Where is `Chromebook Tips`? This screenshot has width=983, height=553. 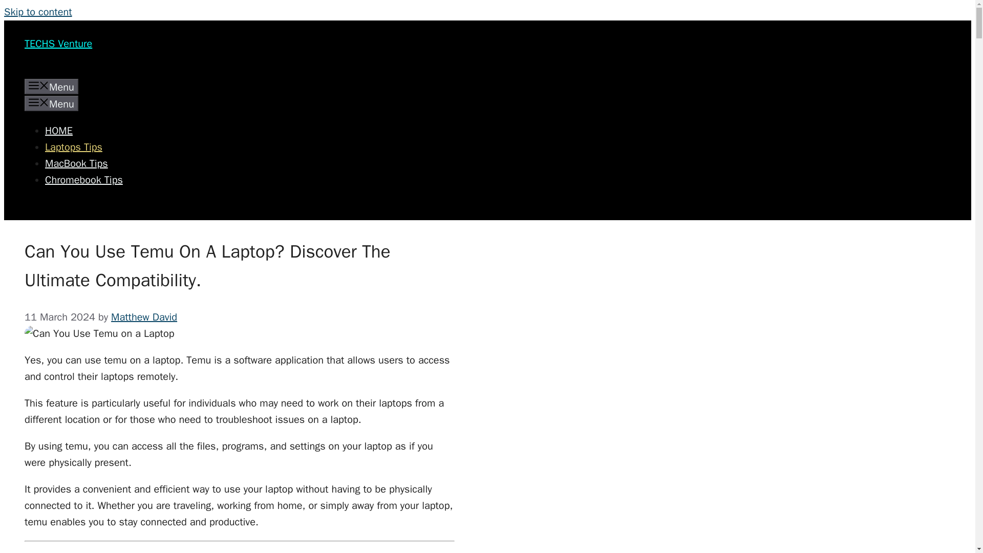 Chromebook Tips is located at coordinates (84, 180).